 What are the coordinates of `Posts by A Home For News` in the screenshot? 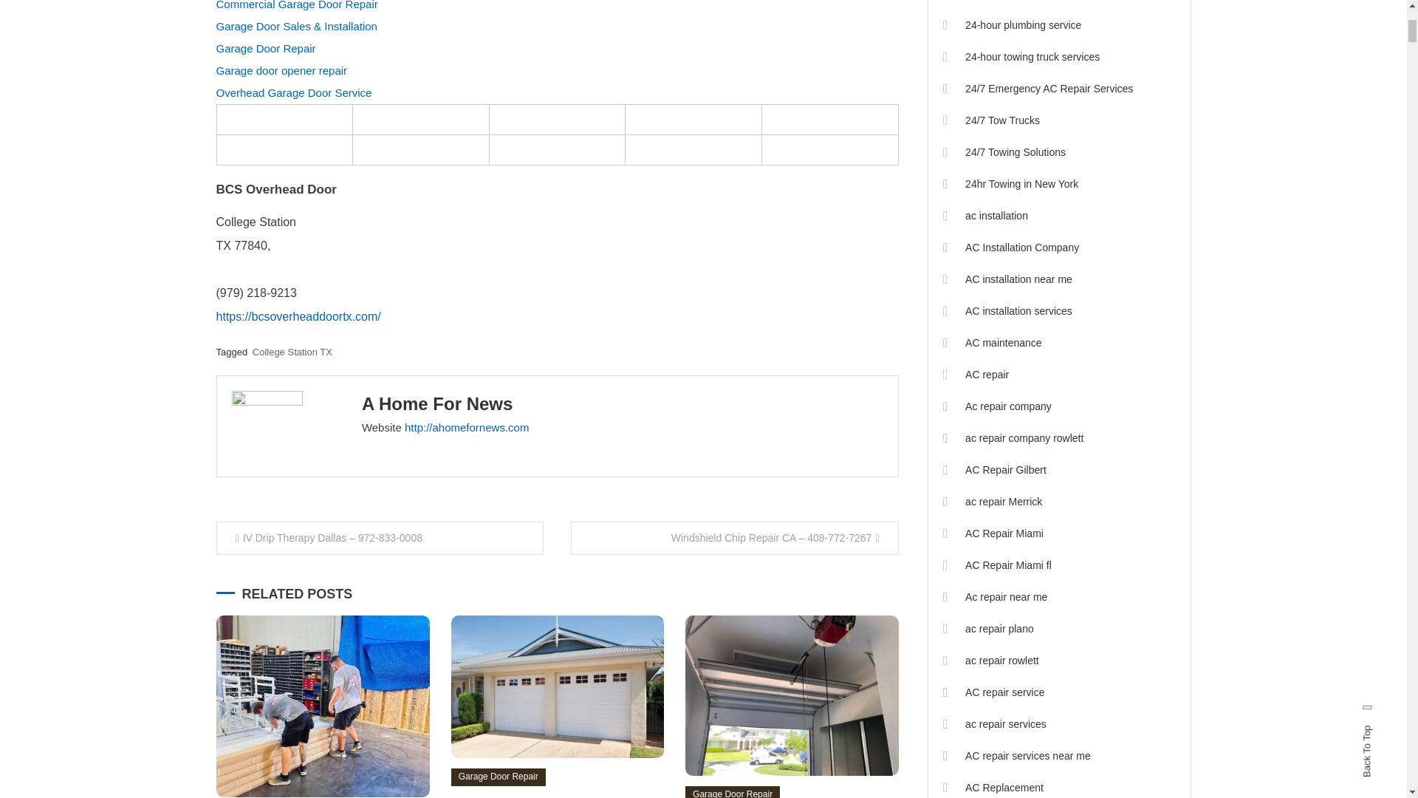 It's located at (436, 403).